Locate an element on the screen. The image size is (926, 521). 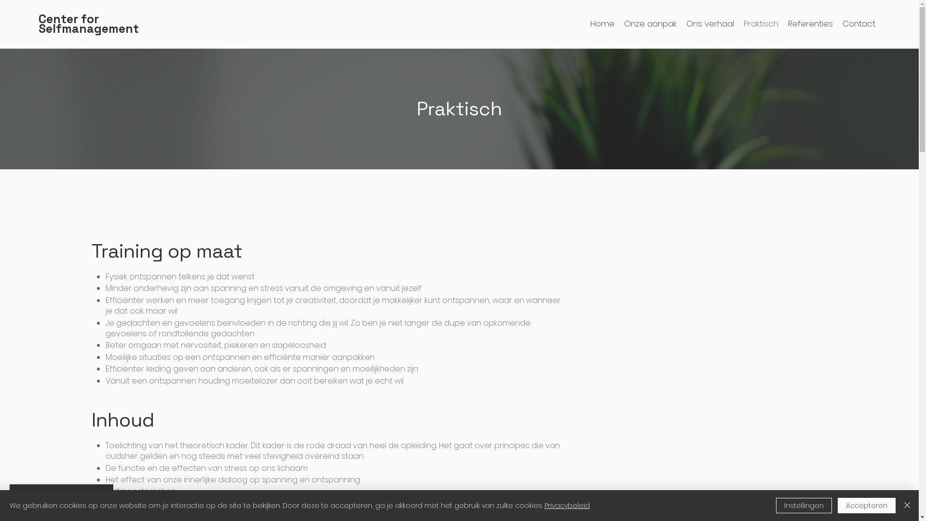
Home is located at coordinates (602, 24).